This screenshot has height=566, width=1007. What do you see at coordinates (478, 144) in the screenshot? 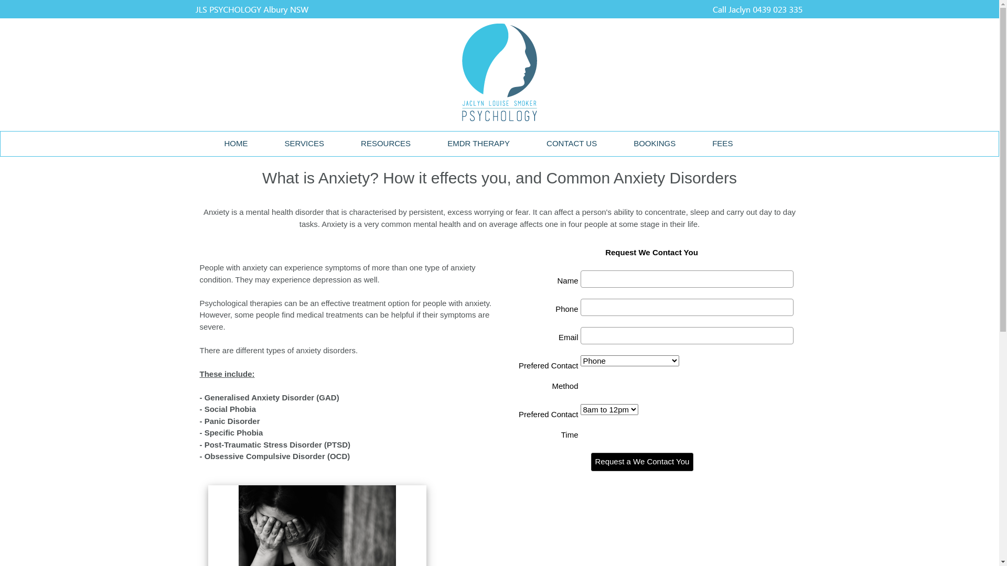
I see `EMDR THERAPY` at bounding box center [478, 144].